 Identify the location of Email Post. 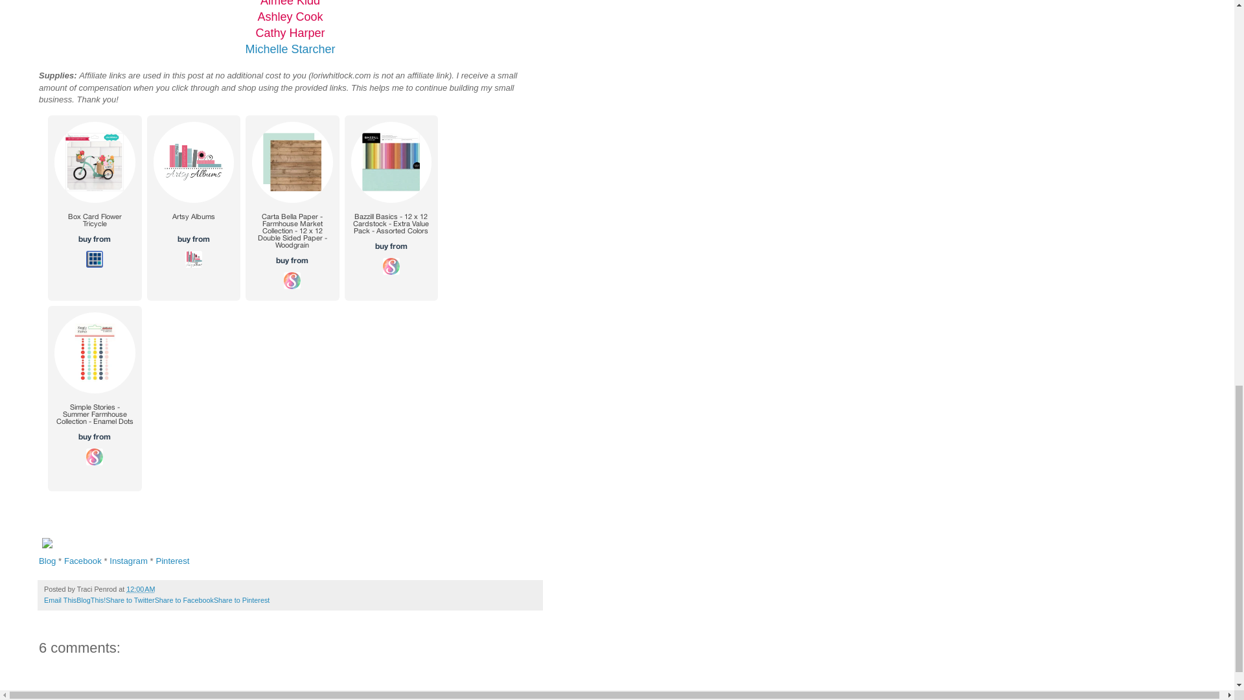
(162, 589).